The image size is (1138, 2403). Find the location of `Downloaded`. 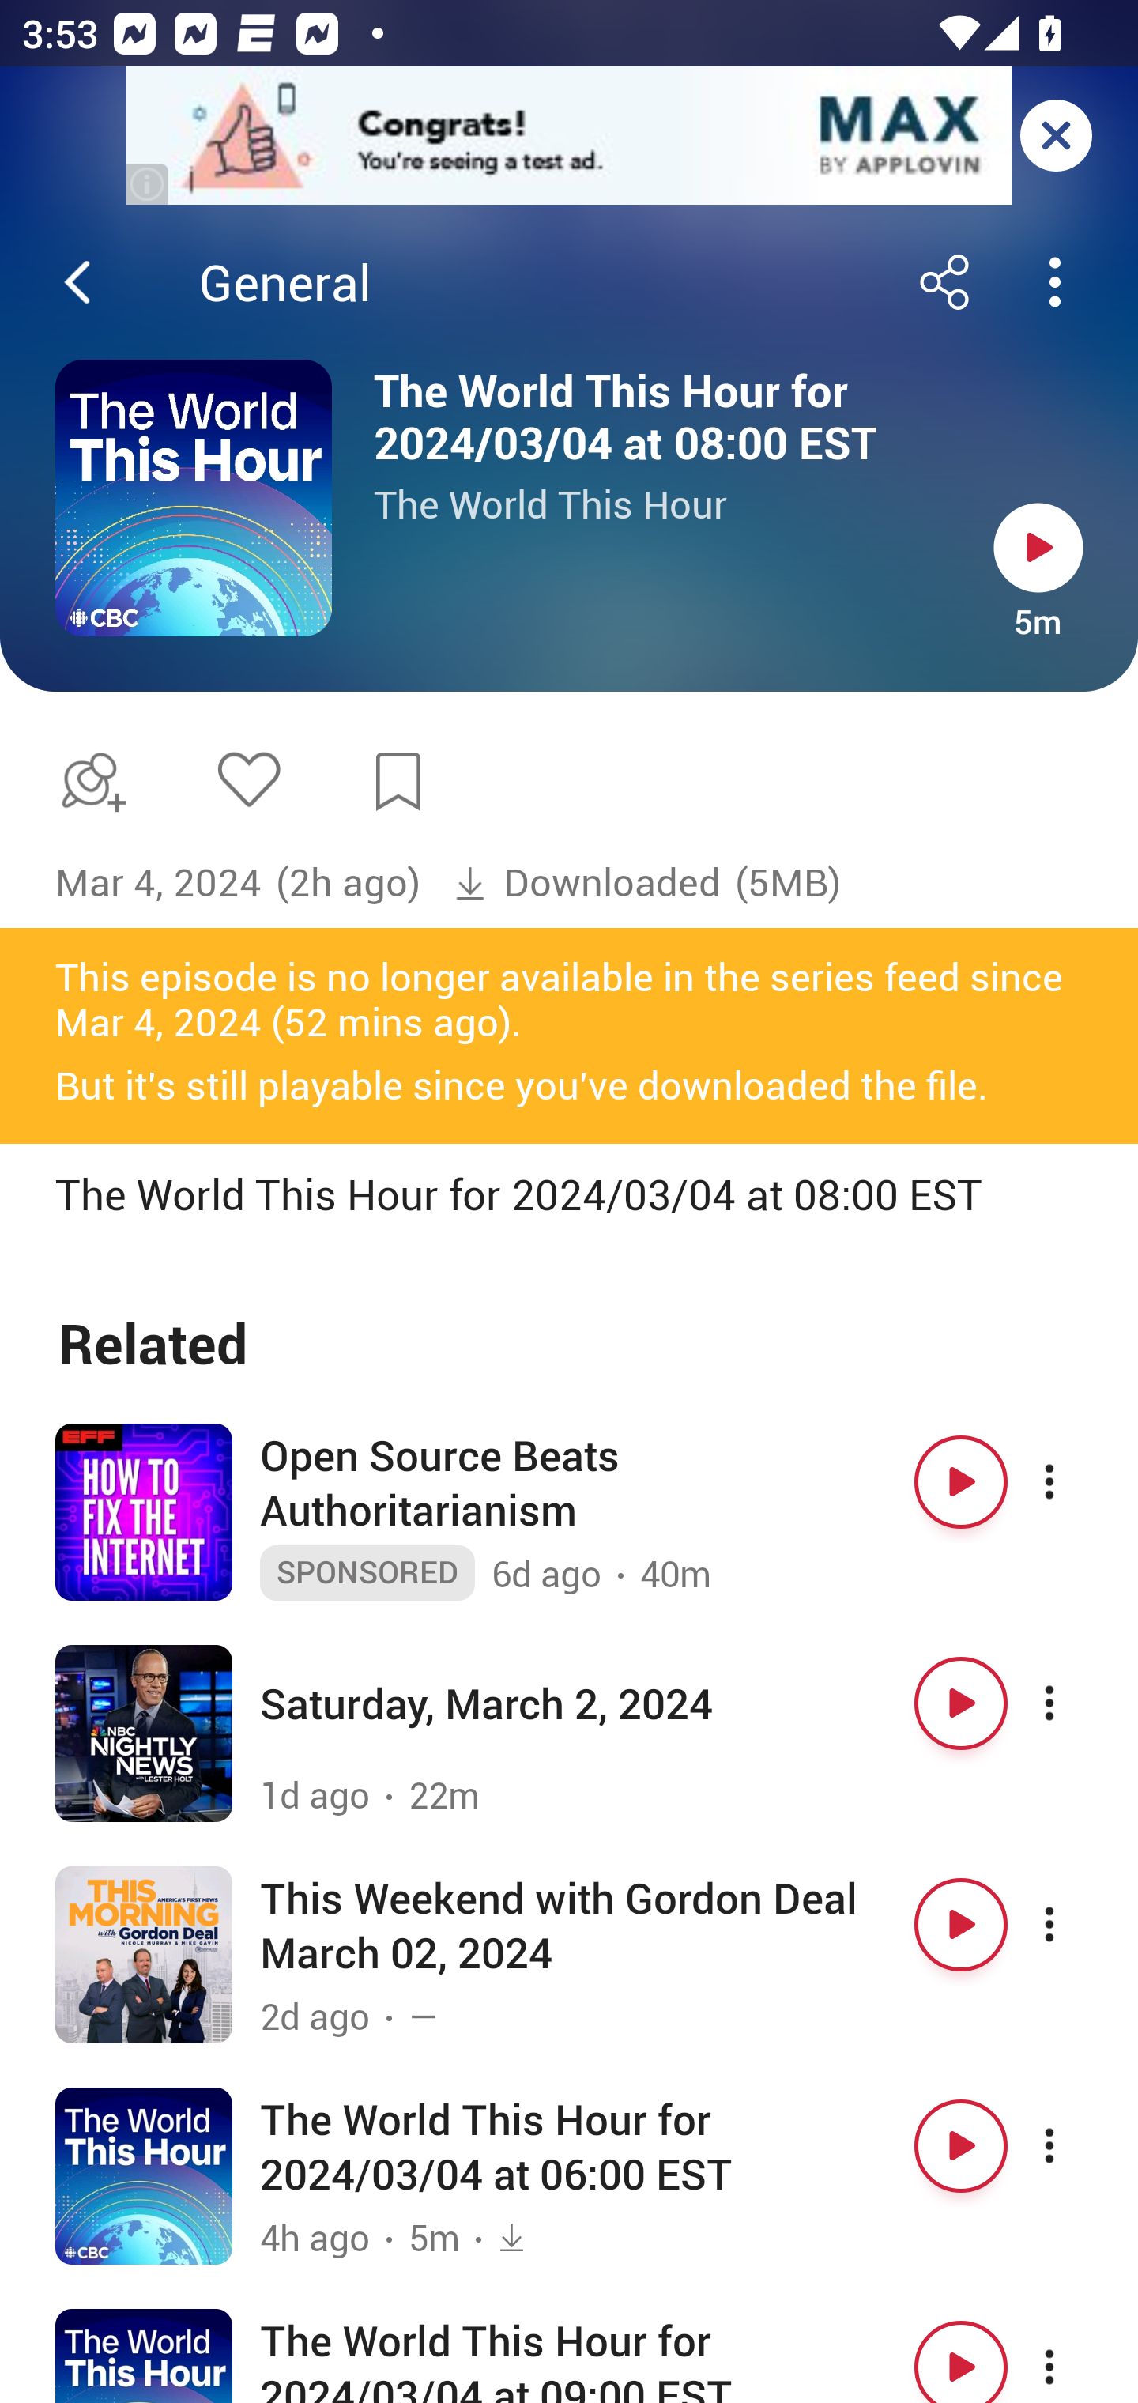

Downloaded is located at coordinates (586, 883).